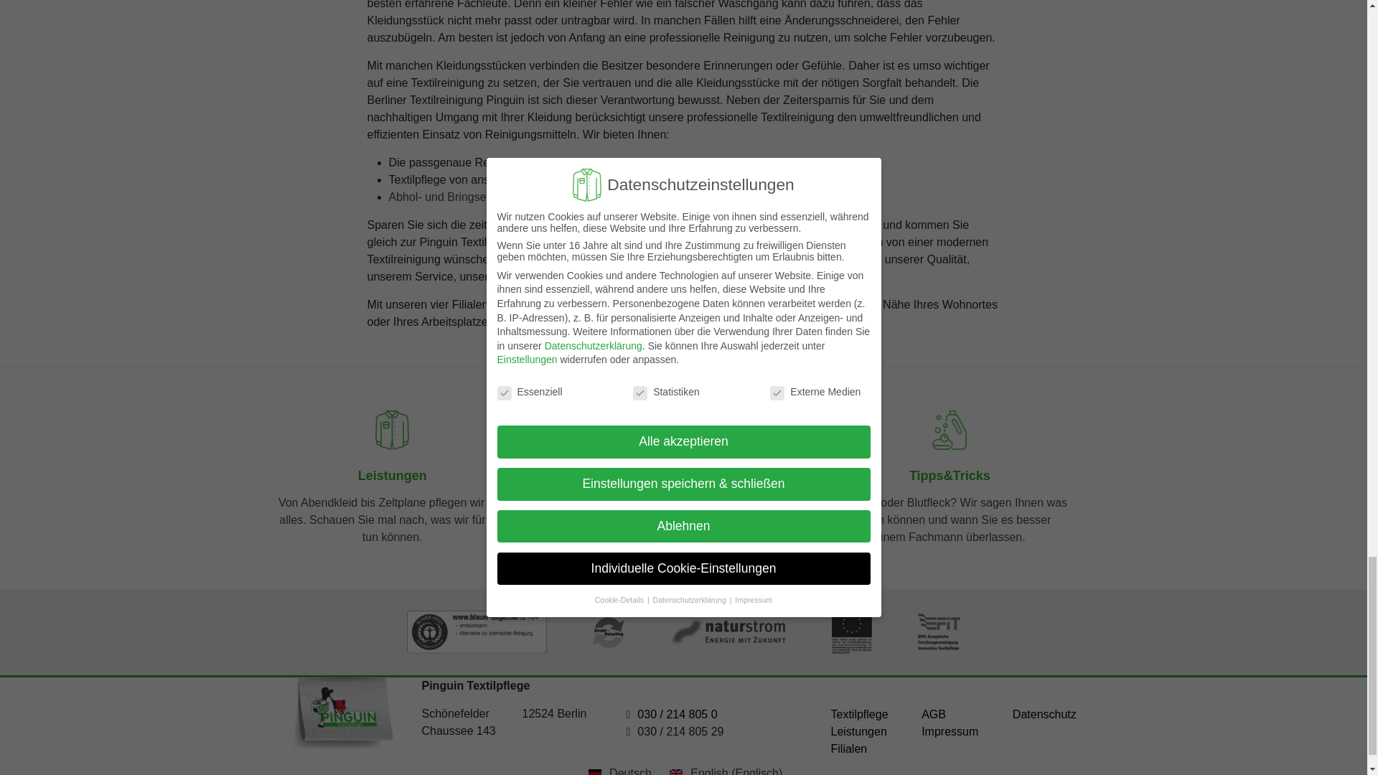 Image resolution: width=1378 pixels, height=775 pixels. I want to click on Impressum, so click(950, 731).